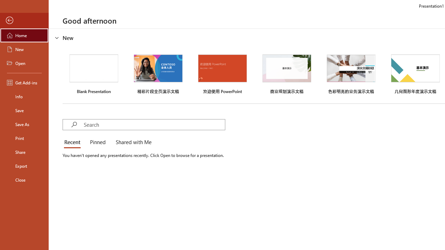 The width and height of the screenshot is (445, 250). What do you see at coordinates (24, 20) in the screenshot?
I see `Back` at bounding box center [24, 20].